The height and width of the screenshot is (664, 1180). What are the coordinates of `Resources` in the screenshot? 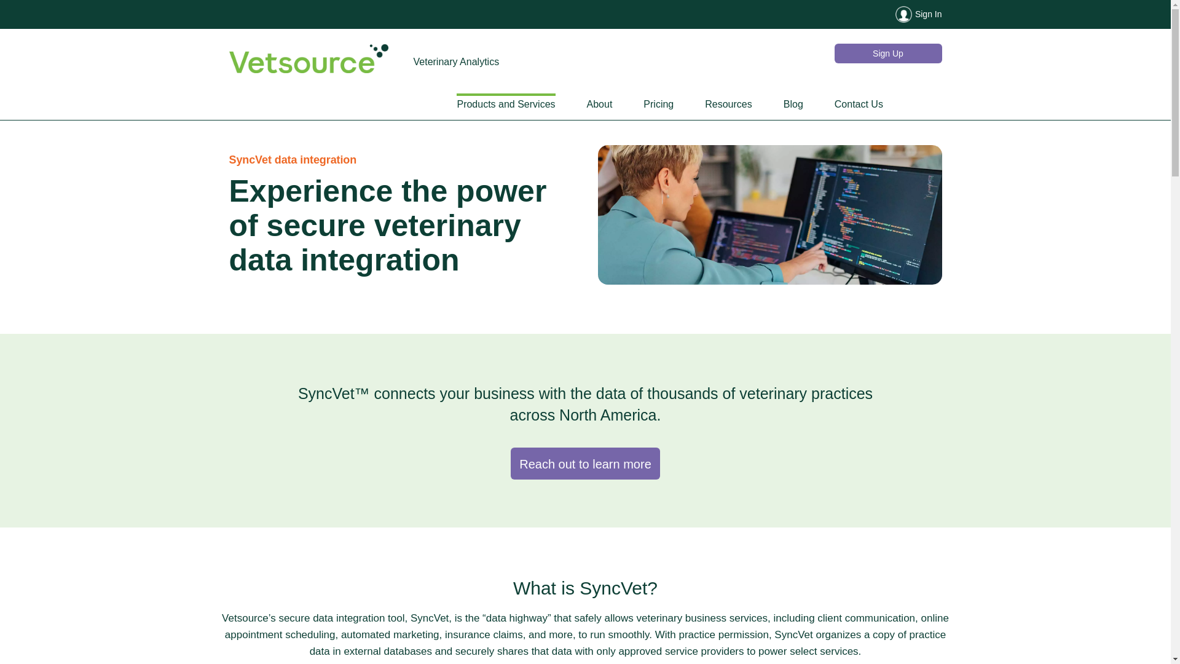 It's located at (728, 105).